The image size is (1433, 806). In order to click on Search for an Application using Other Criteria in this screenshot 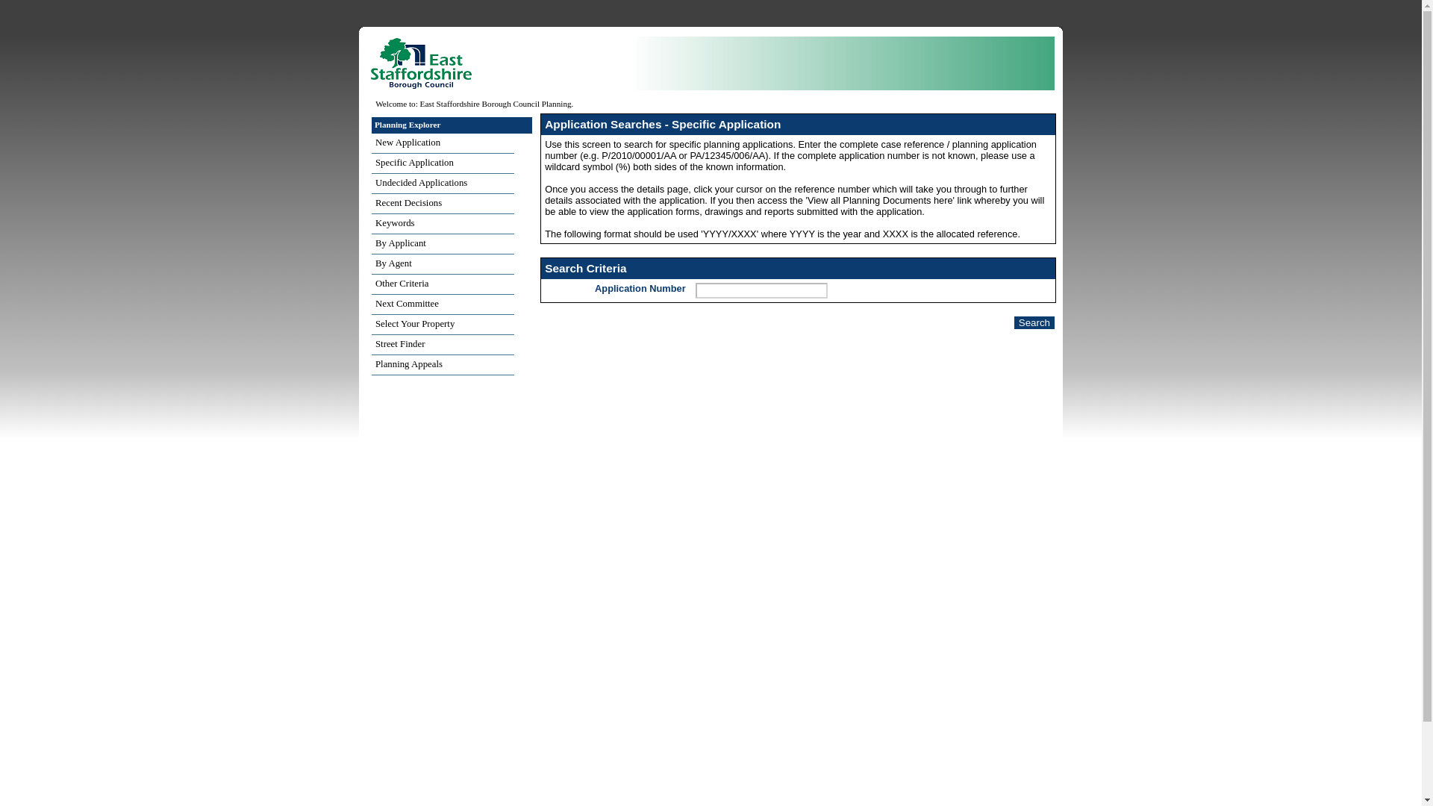, I will do `click(443, 285)`.